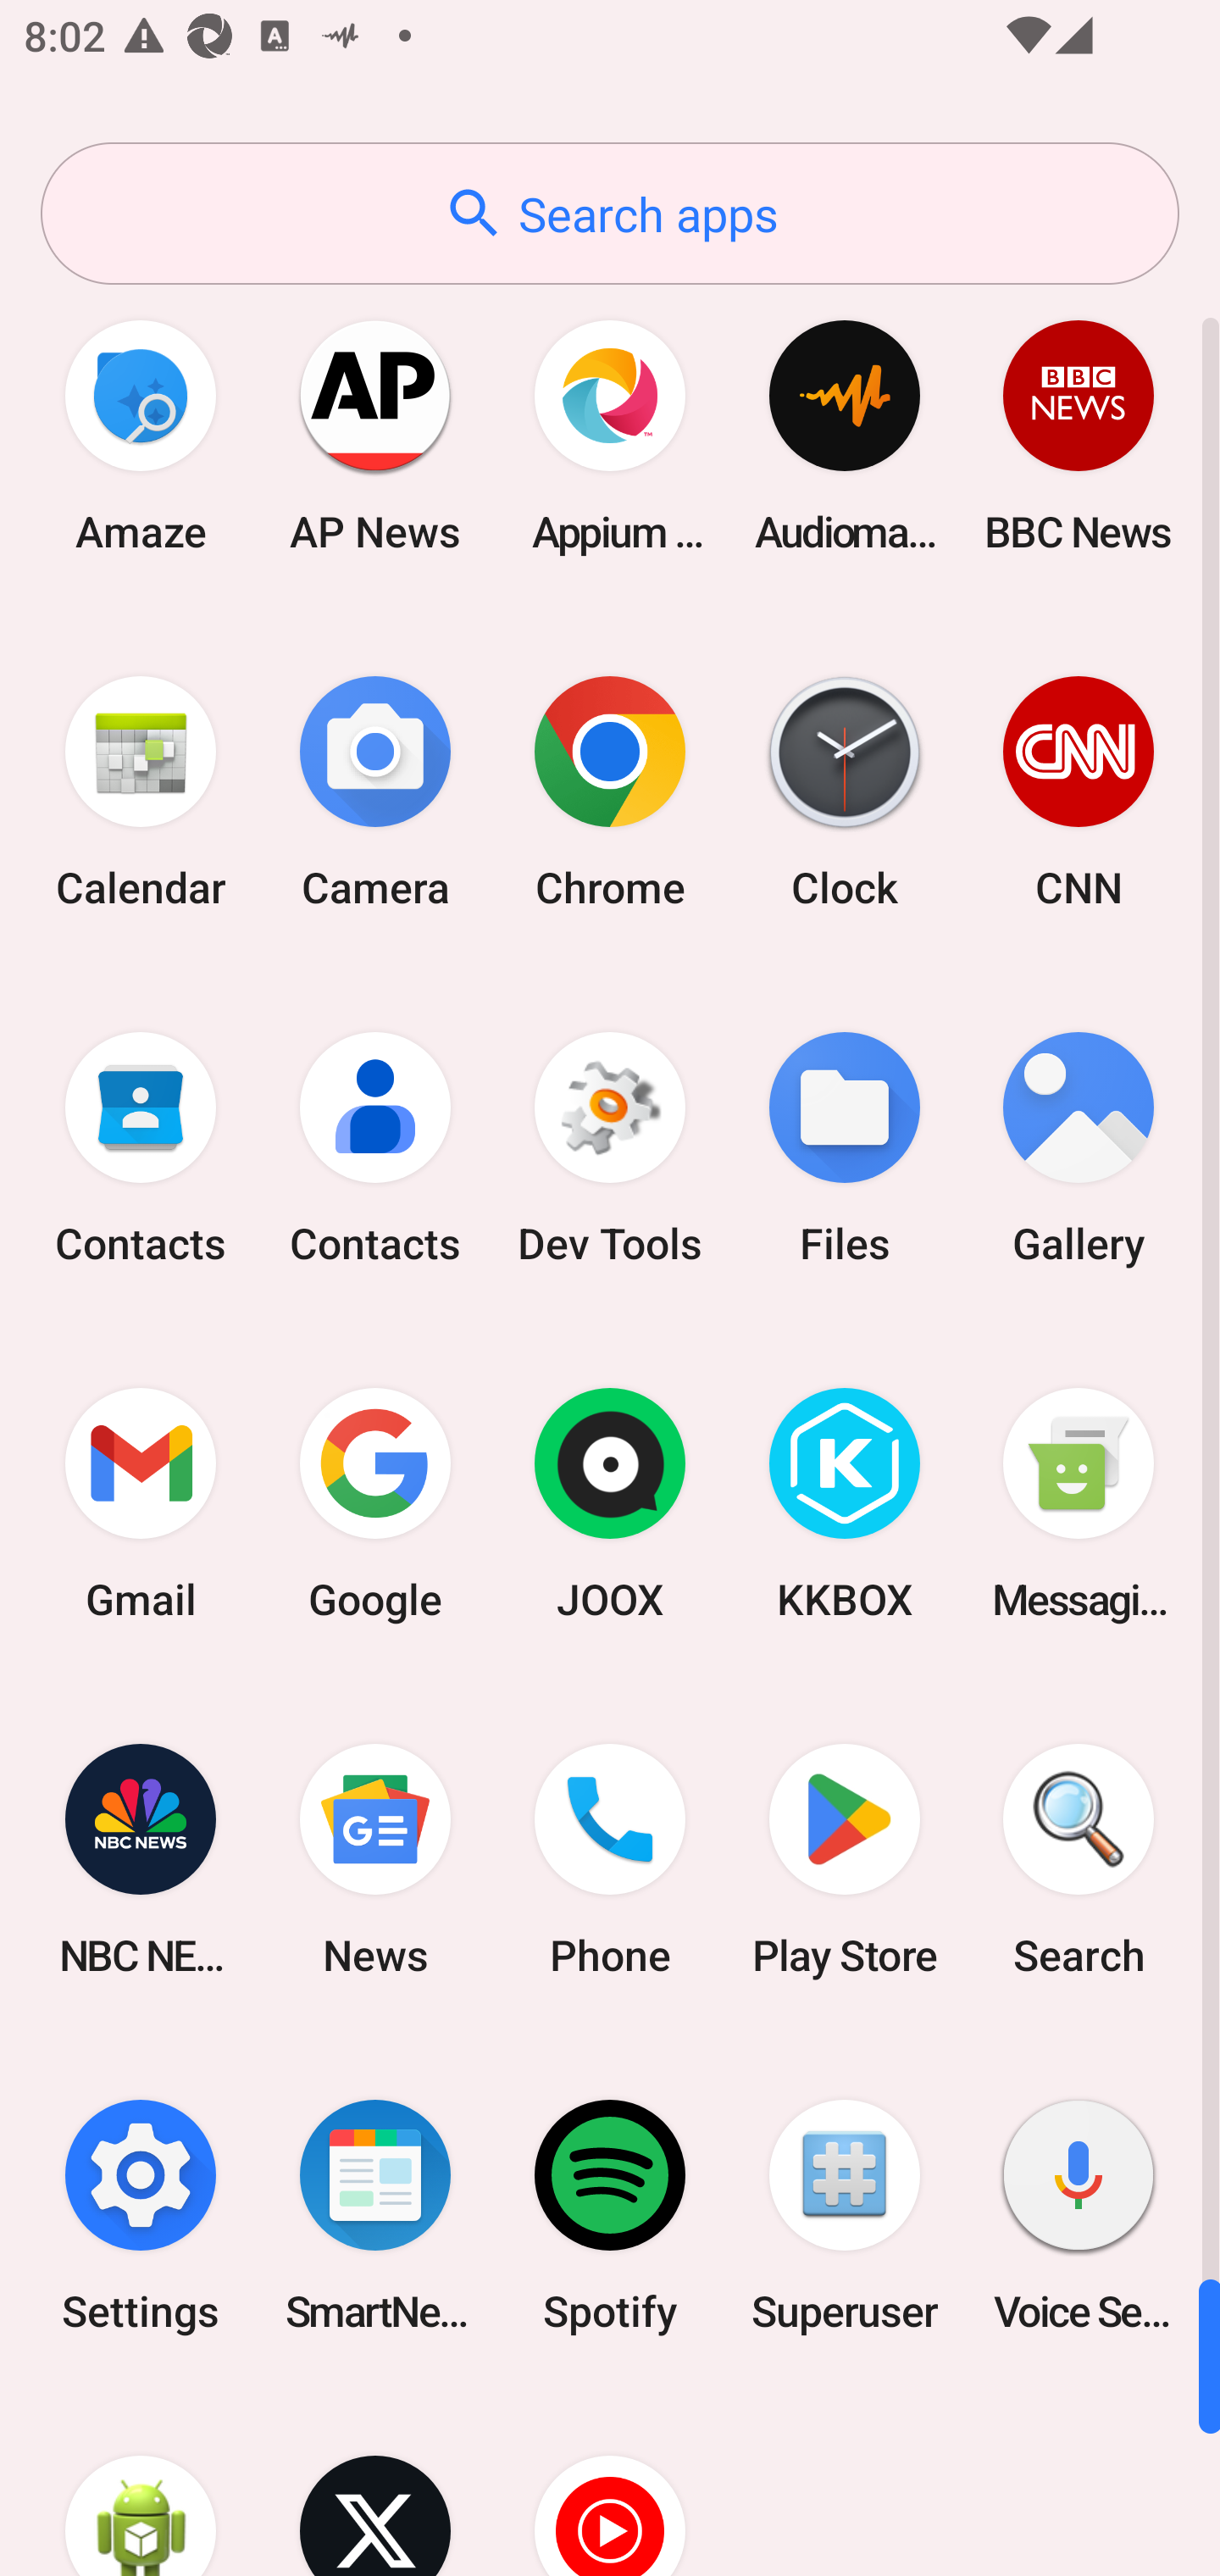  What do you see at coordinates (1079, 436) in the screenshot?
I see `BBC News` at bounding box center [1079, 436].